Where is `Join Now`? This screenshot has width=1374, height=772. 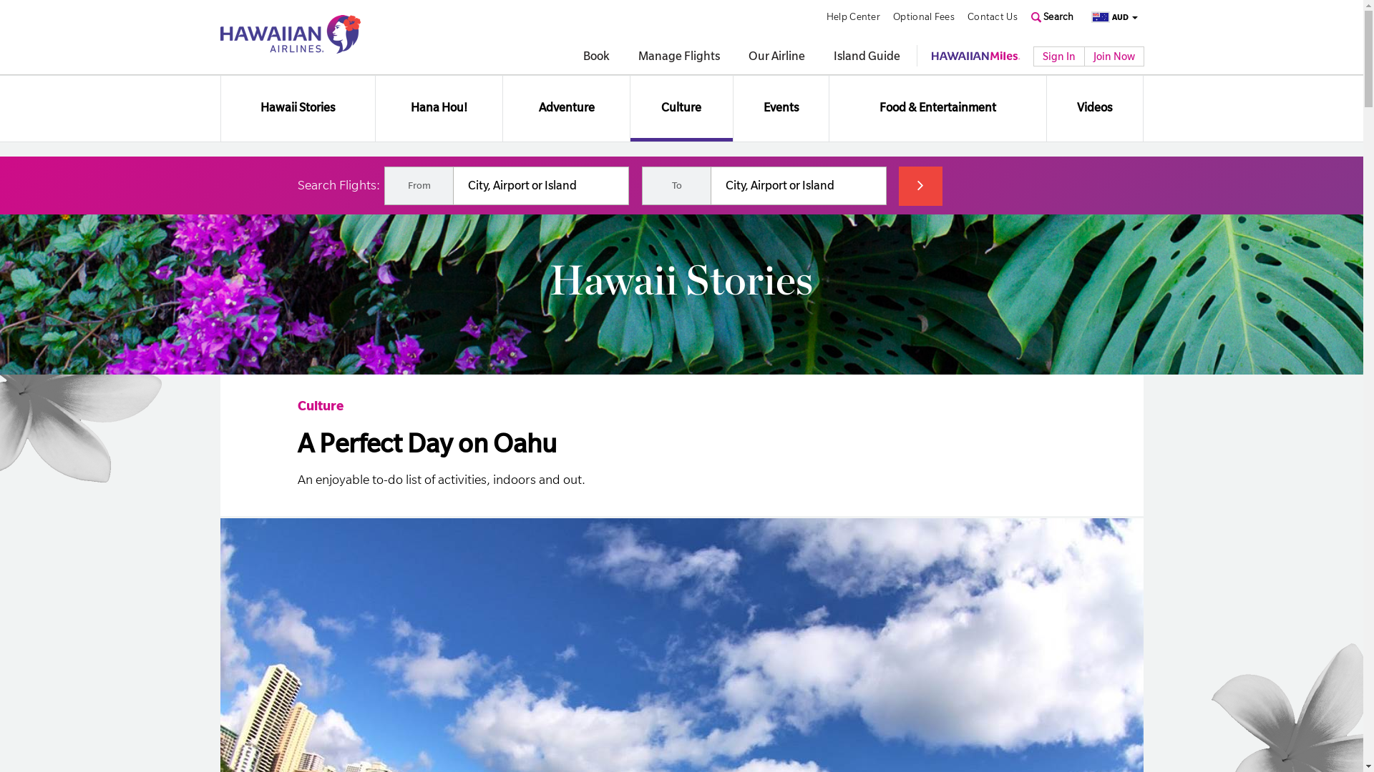
Join Now is located at coordinates (1114, 56).